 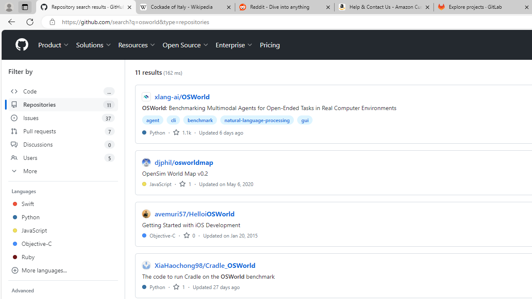 What do you see at coordinates (200, 120) in the screenshot?
I see `benchmark` at bounding box center [200, 120].